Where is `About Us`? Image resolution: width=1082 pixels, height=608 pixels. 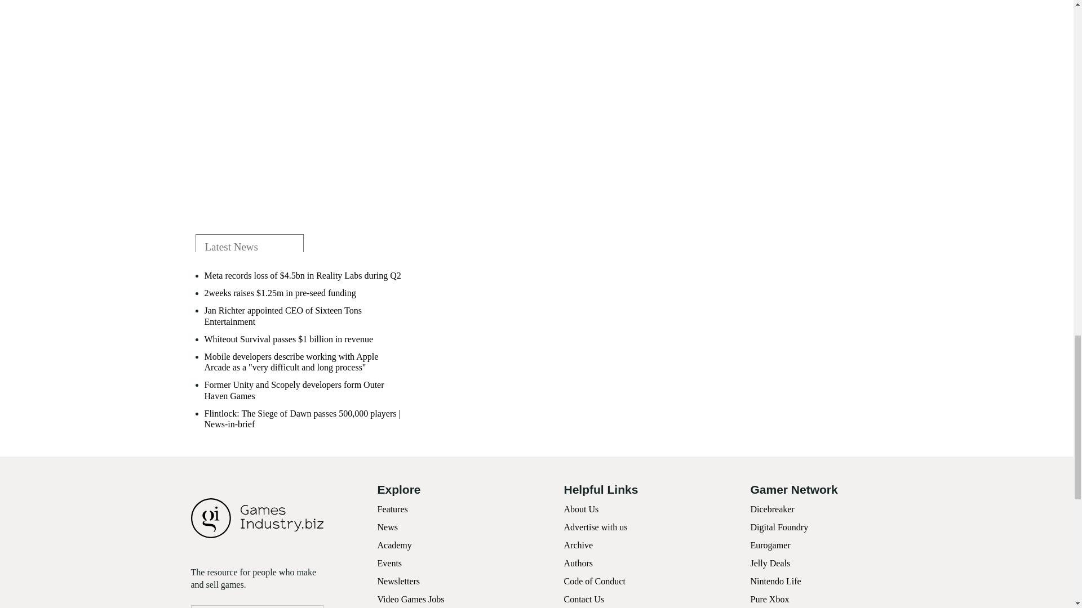 About Us is located at coordinates (580, 509).